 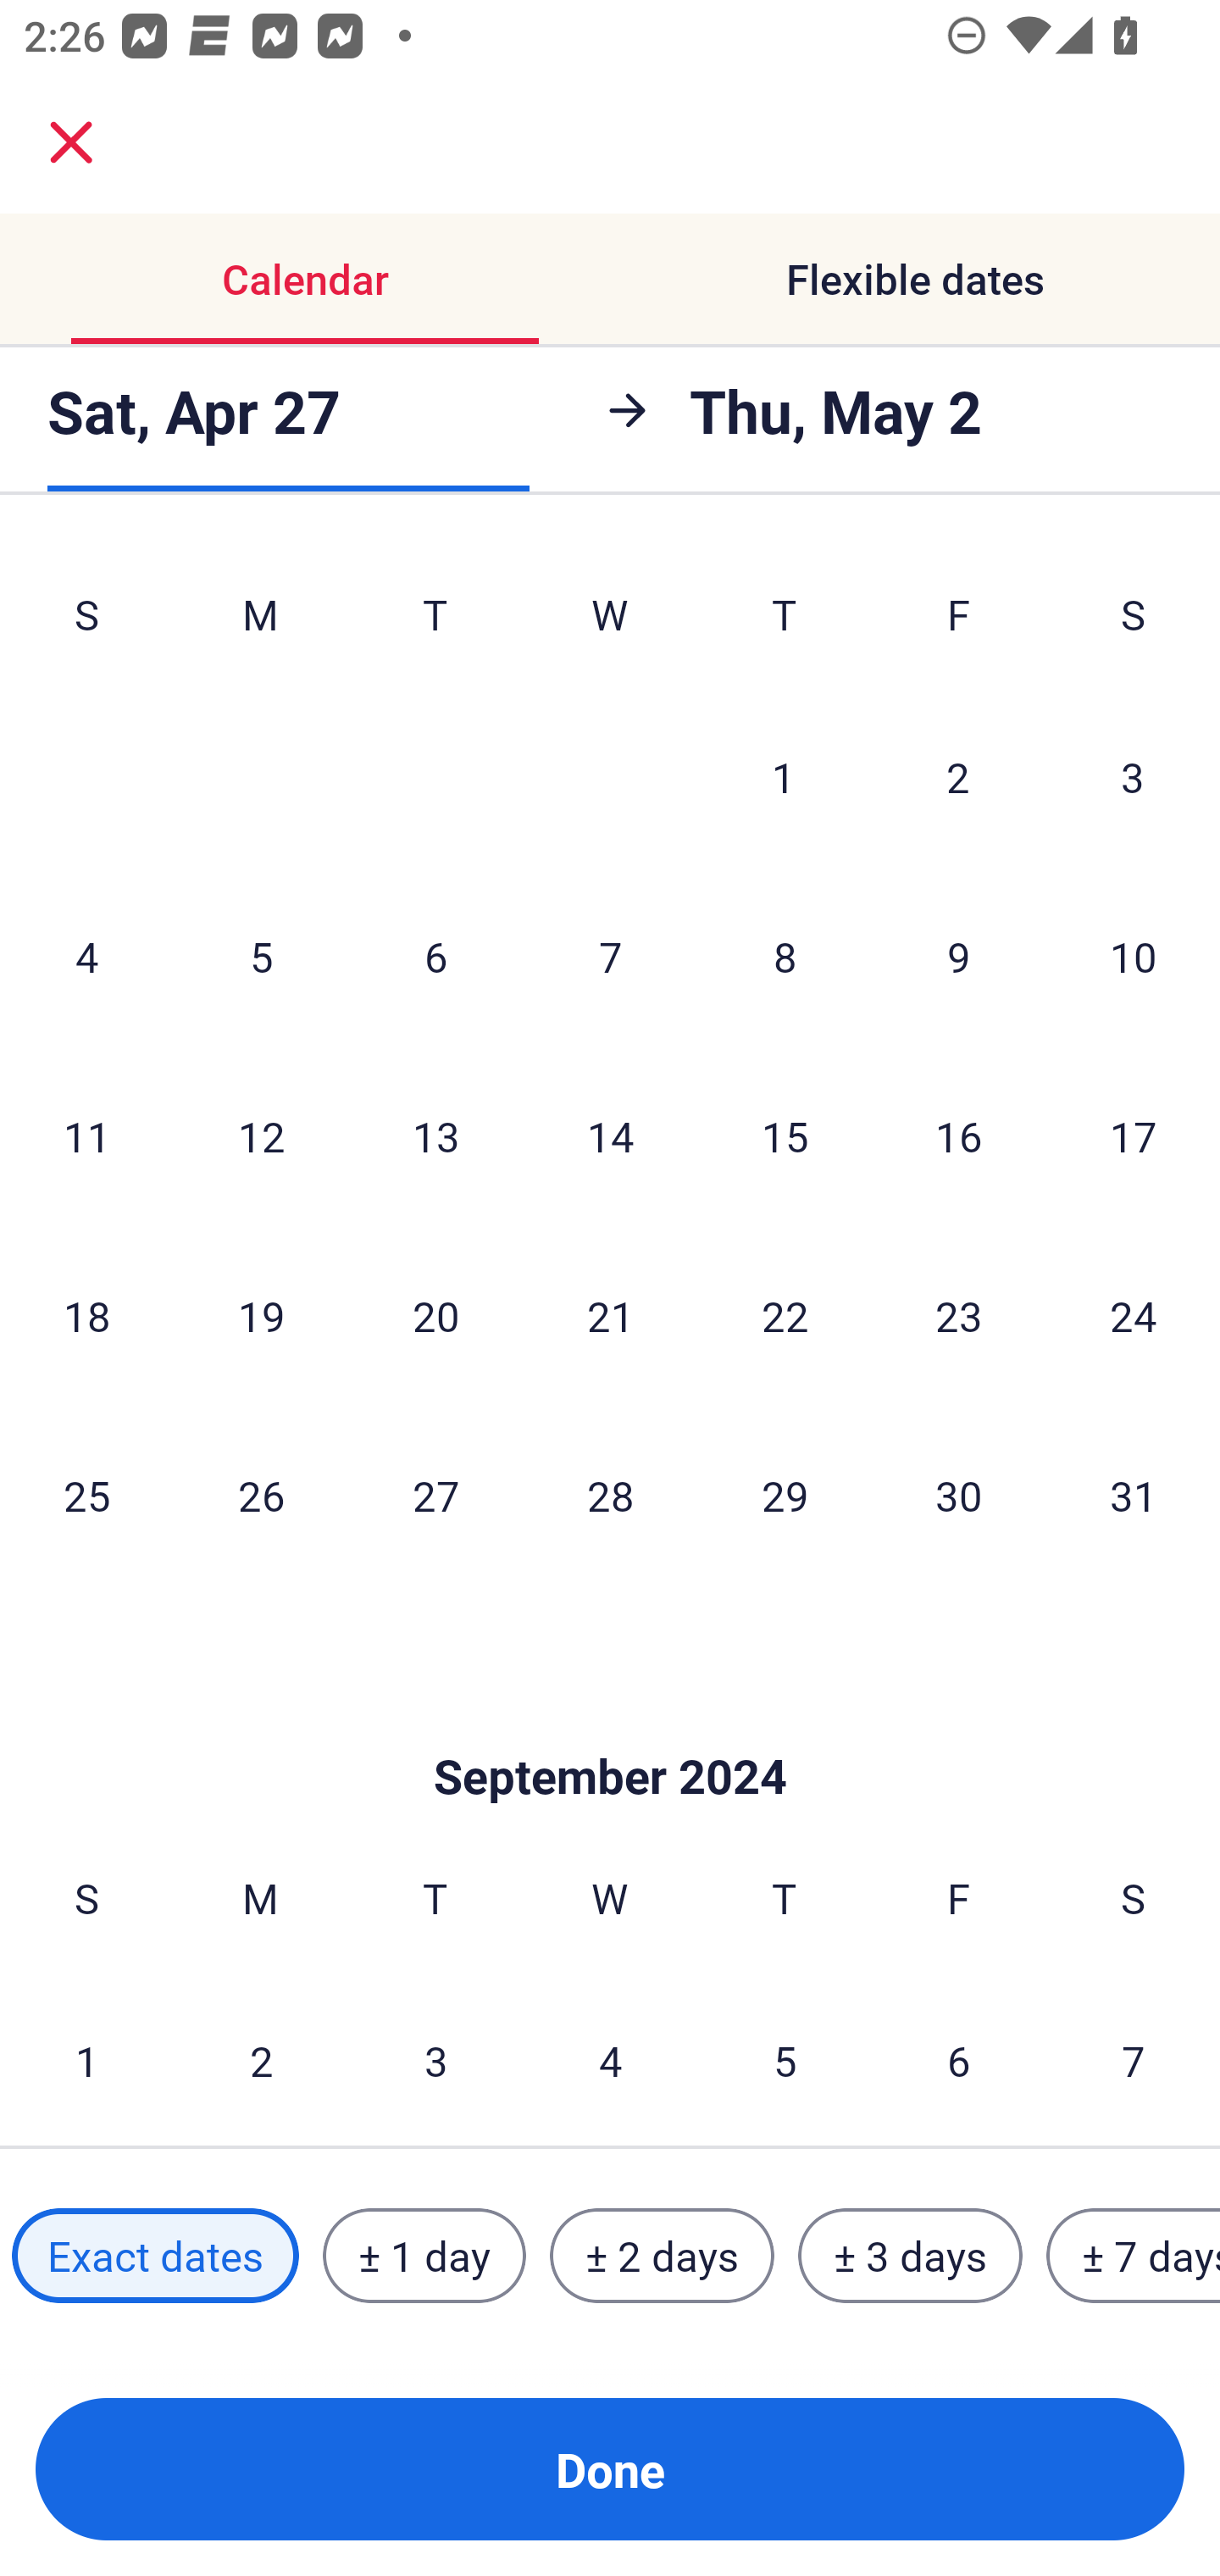 What do you see at coordinates (1134, 1495) in the screenshot?
I see `31 Saturday, August 31, 2024` at bounding box center [1134, 1495].